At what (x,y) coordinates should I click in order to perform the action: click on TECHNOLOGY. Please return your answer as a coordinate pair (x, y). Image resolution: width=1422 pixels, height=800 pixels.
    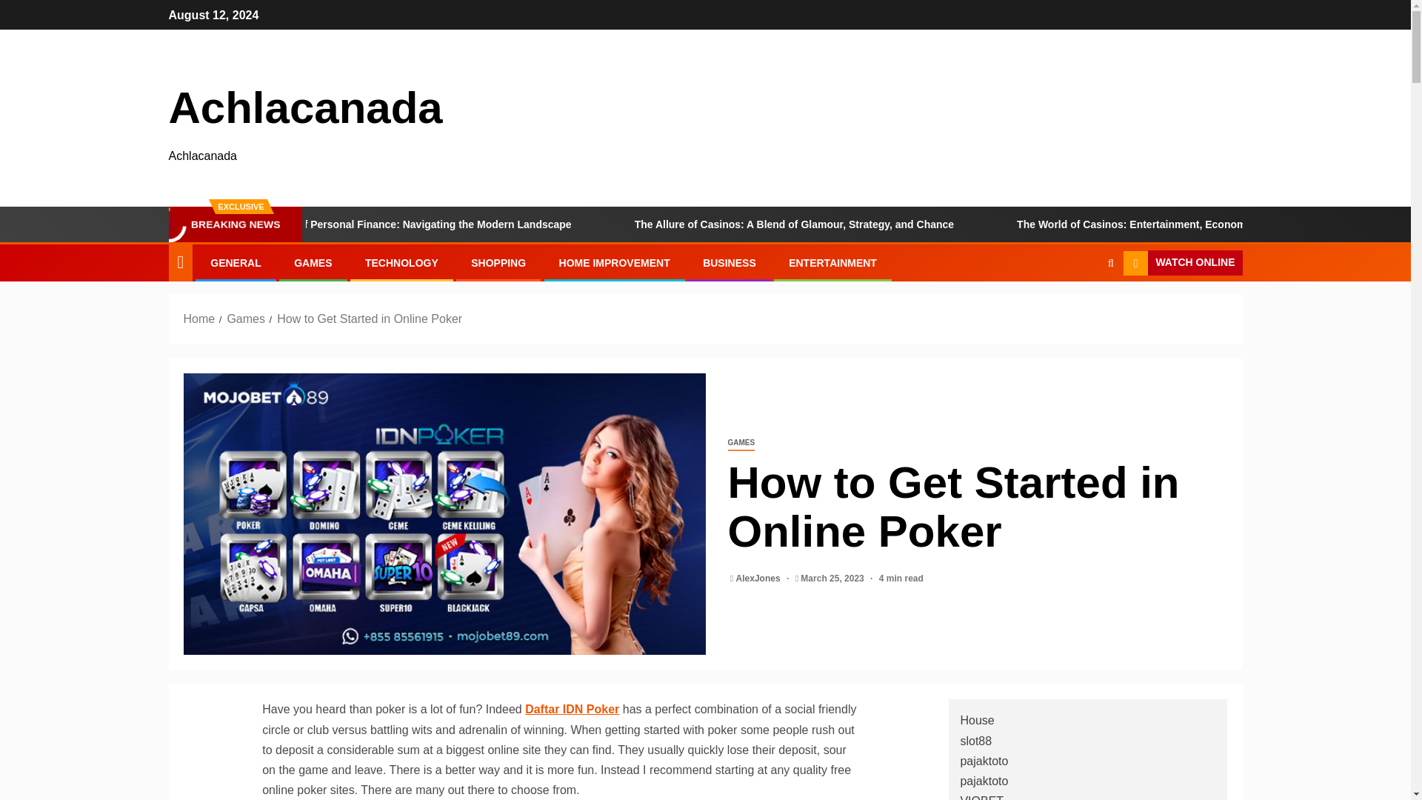
    Looking at the image, I should click on (401, 262).